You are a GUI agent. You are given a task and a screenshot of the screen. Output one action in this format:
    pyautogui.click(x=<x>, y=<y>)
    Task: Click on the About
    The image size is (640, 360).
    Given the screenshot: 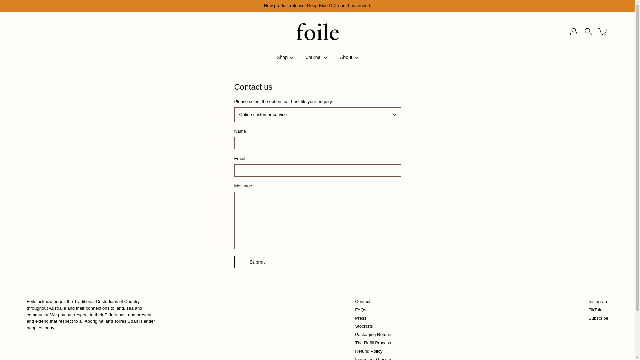 What is the action you would take?
    pyautogui.click(x=346, y=57)
    